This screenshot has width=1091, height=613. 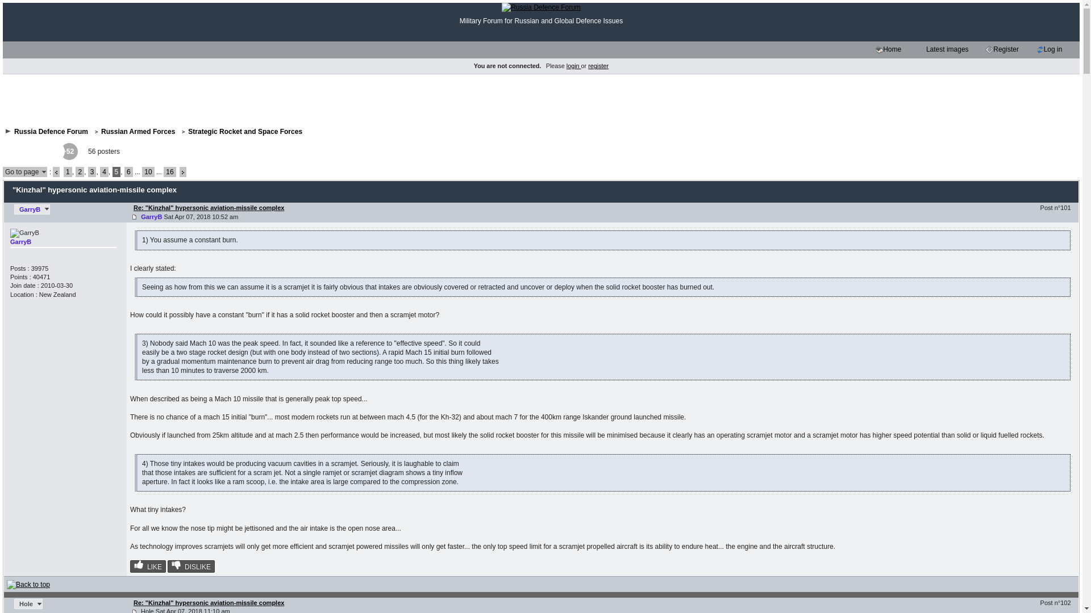 What do you see at coordinates (244, 131) in the screenshot?
I see `Strategic Rocket and Space Forces` at bounding box center [244, 131].